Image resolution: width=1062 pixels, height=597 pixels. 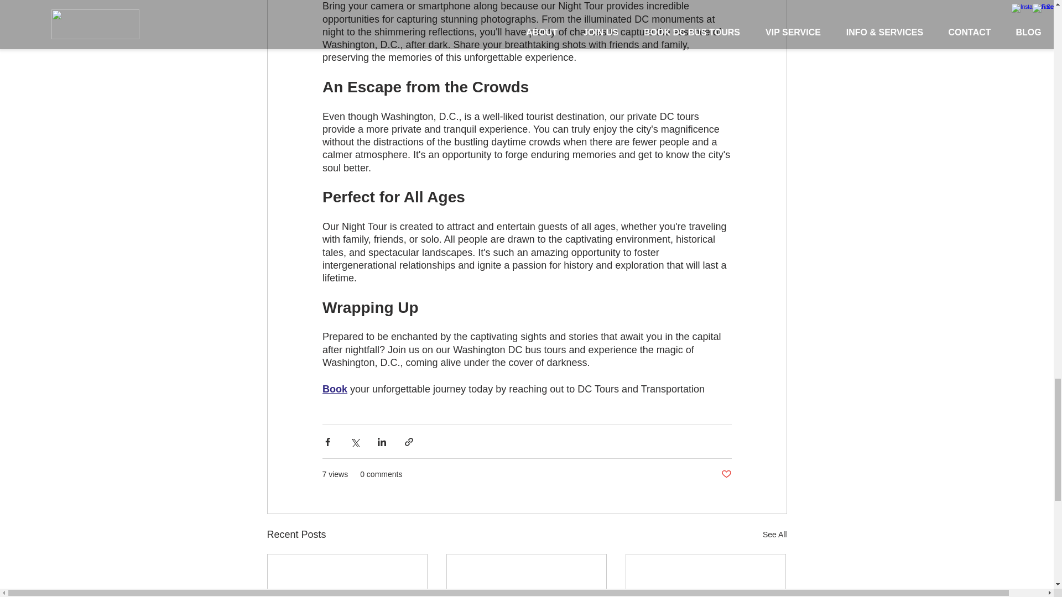 I want to click on Post not marked as liked, so click(x=726, y=474).